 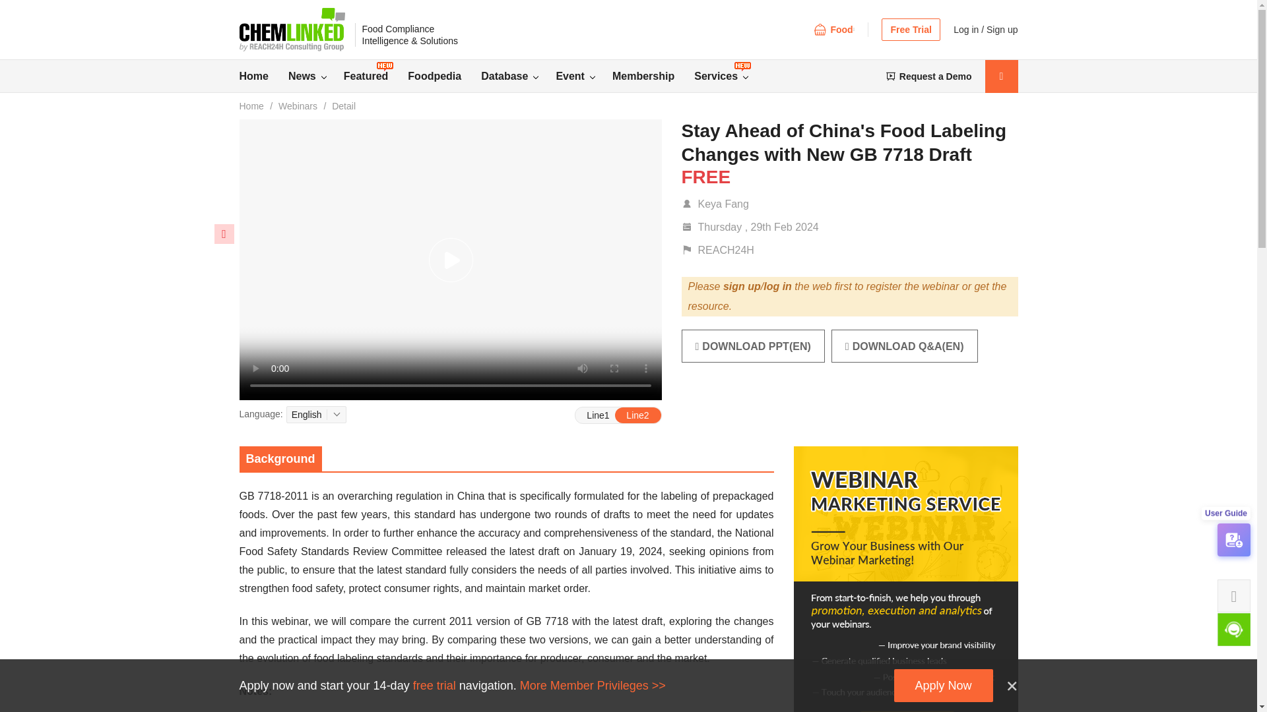 I want to click on Request a Demo, so click(x=929, y=76).